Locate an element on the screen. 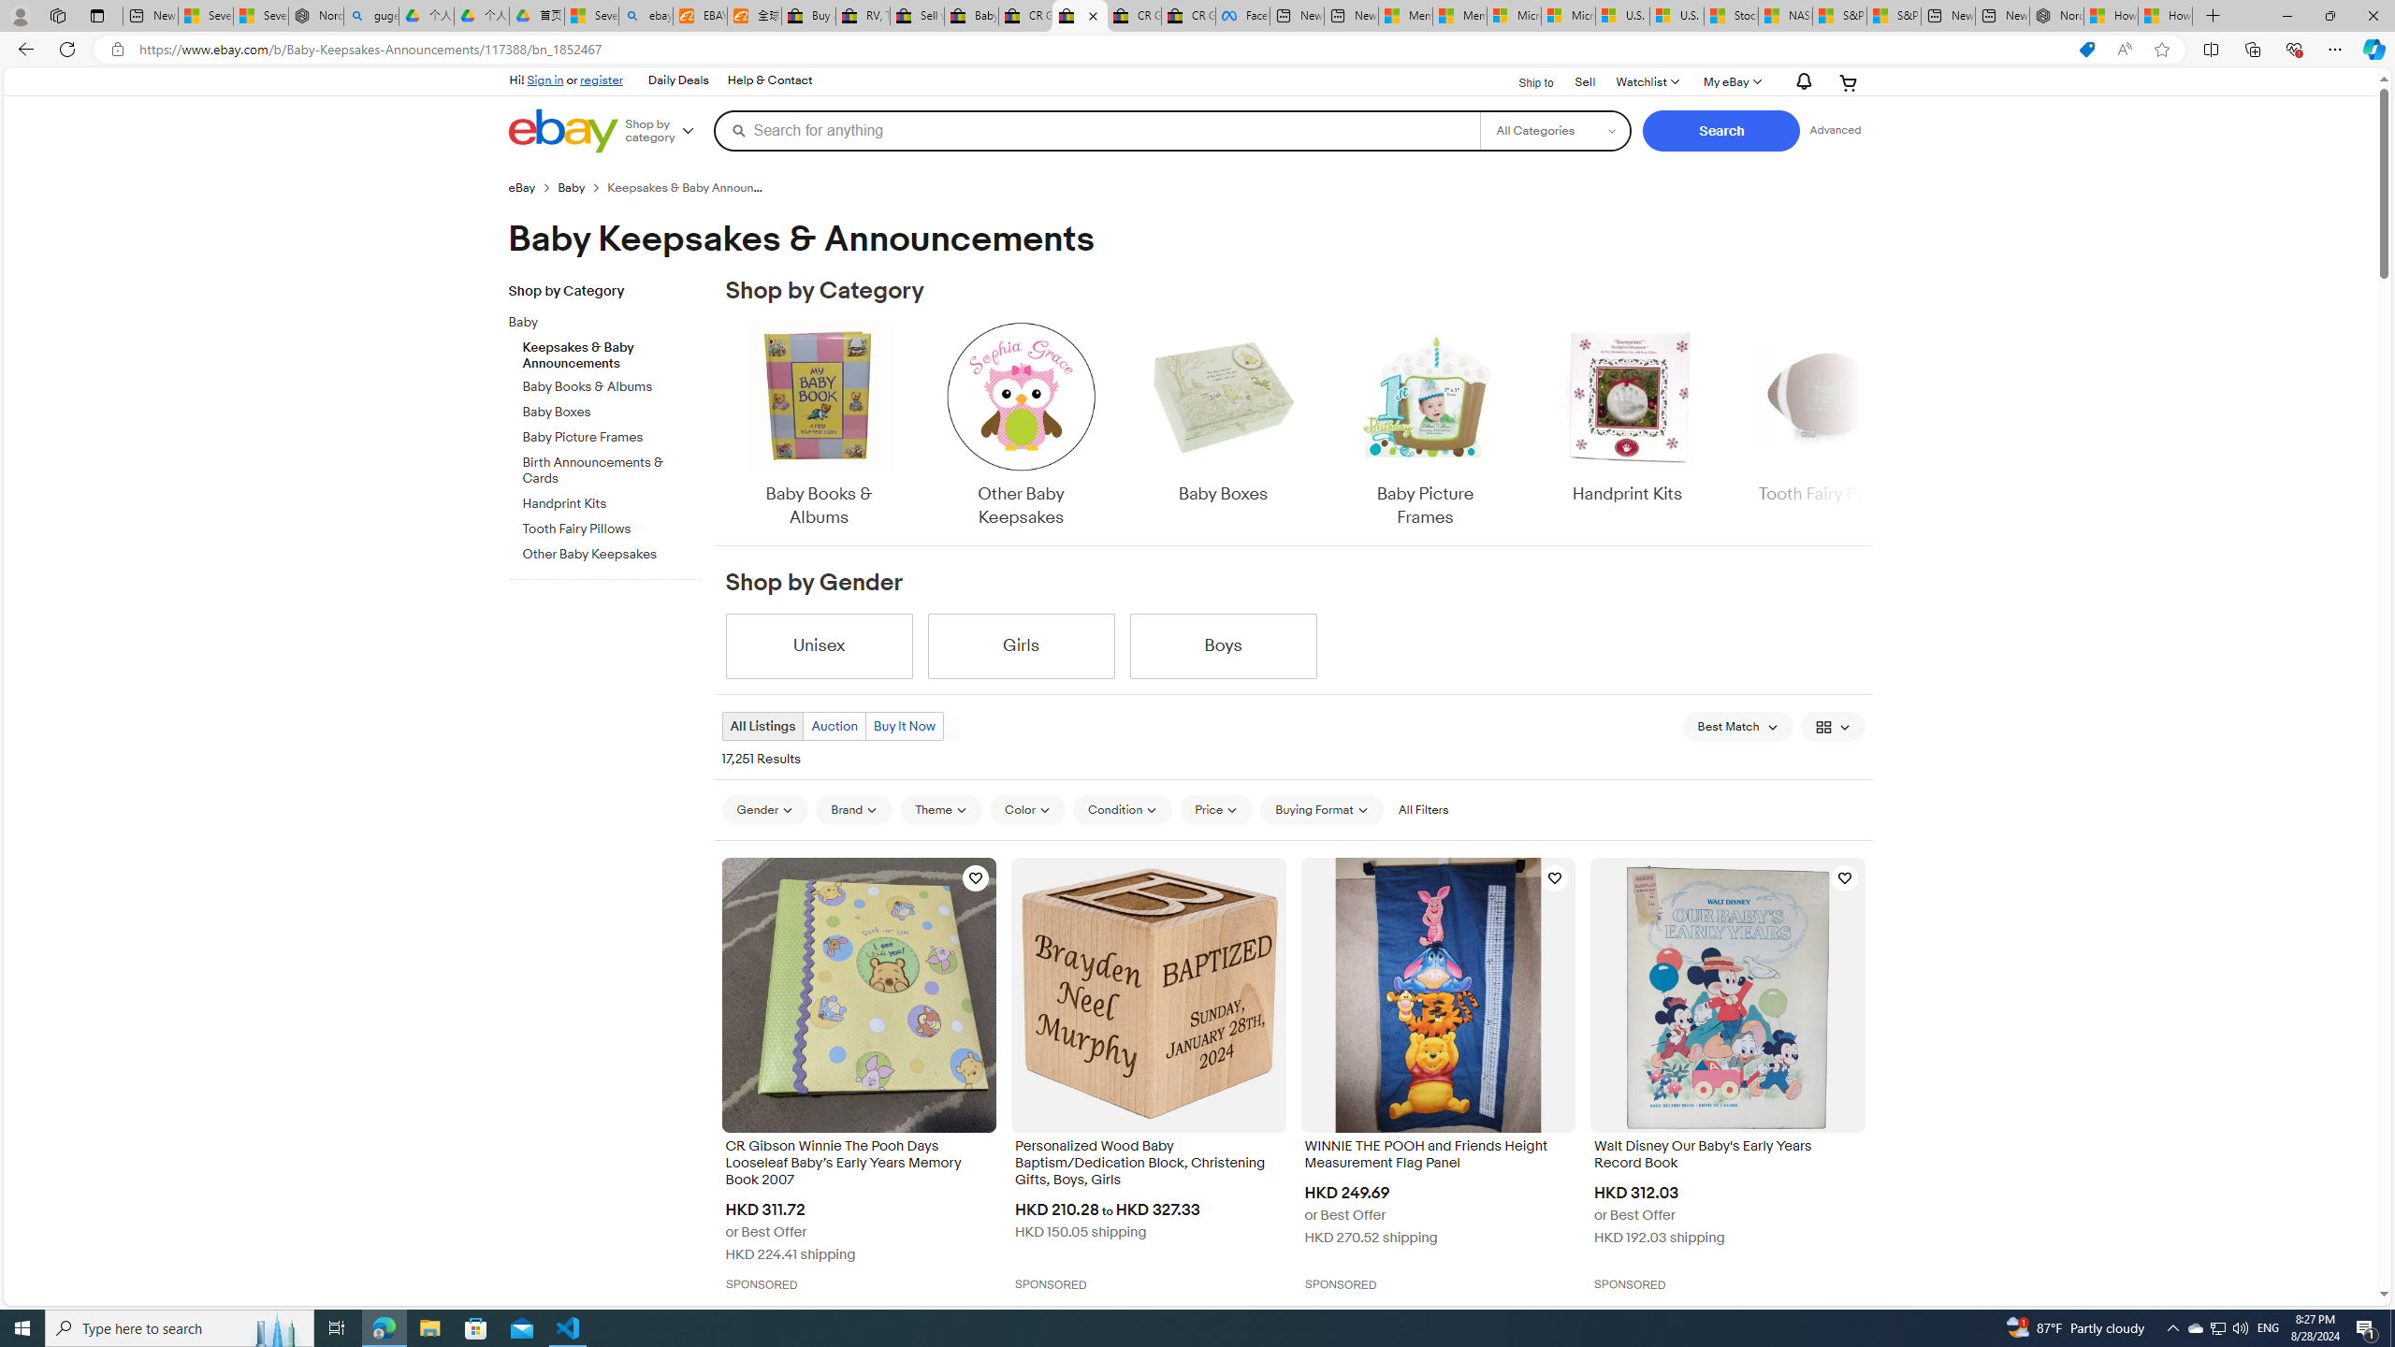  Go to previous slide is located at coordinates (724, 427).